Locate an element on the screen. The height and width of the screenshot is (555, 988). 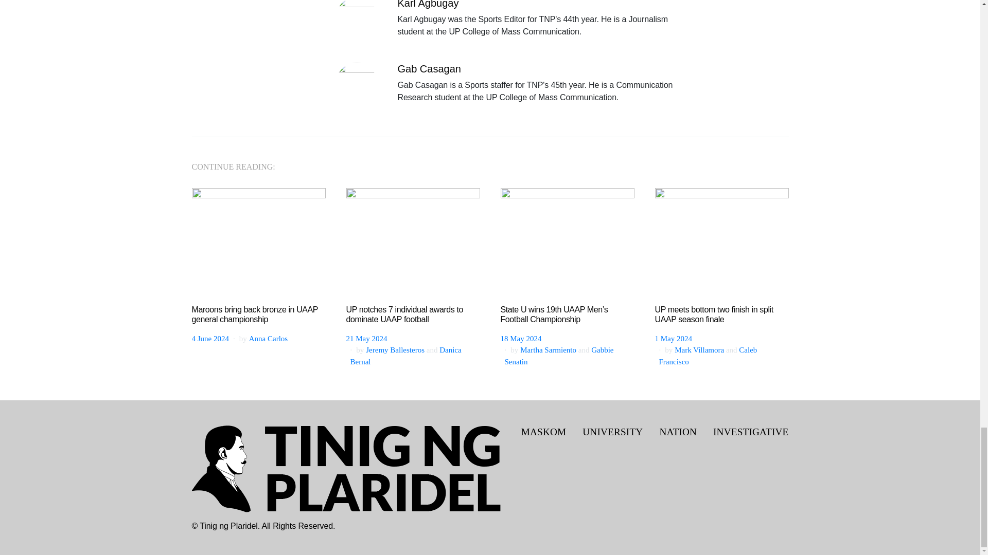
Posts by Caleb Francisco is located at coordinates (708, 356).